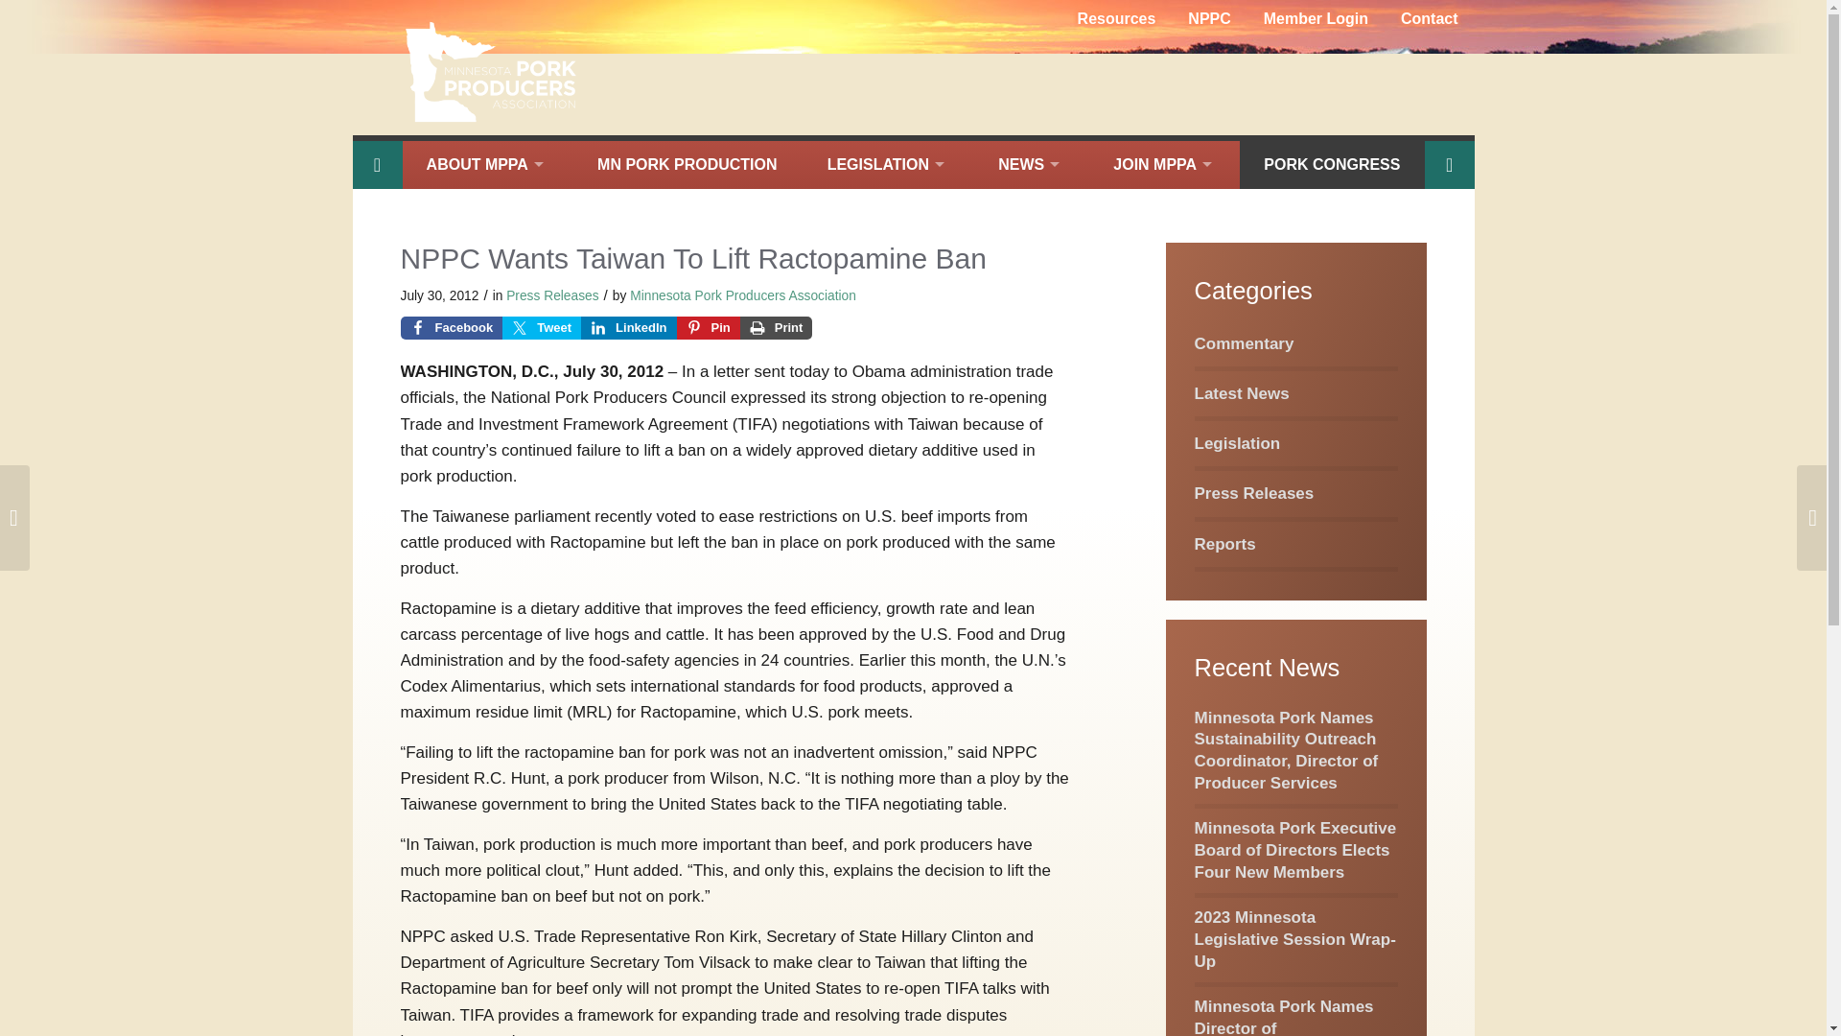  I want to click on Press Releases, so click(552, 295).